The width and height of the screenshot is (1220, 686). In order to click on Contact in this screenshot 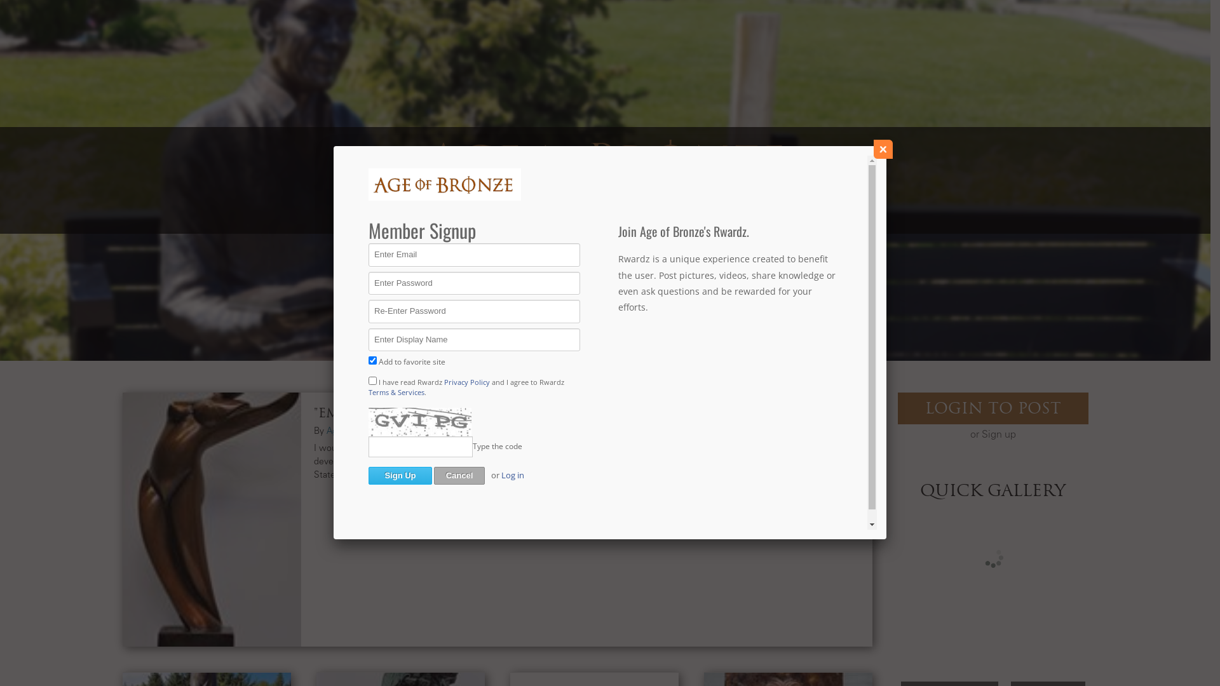, I will do `click(791, 215)`.